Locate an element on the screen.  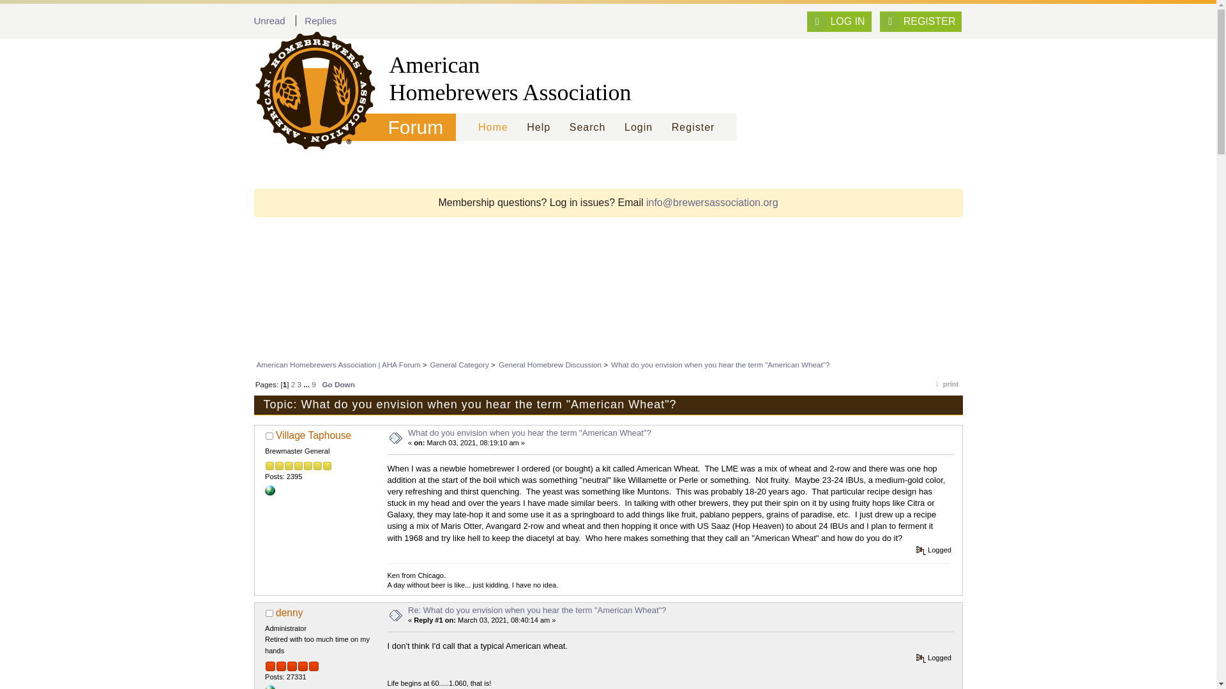
3rd party ad content is located at coordinates (607, 319).